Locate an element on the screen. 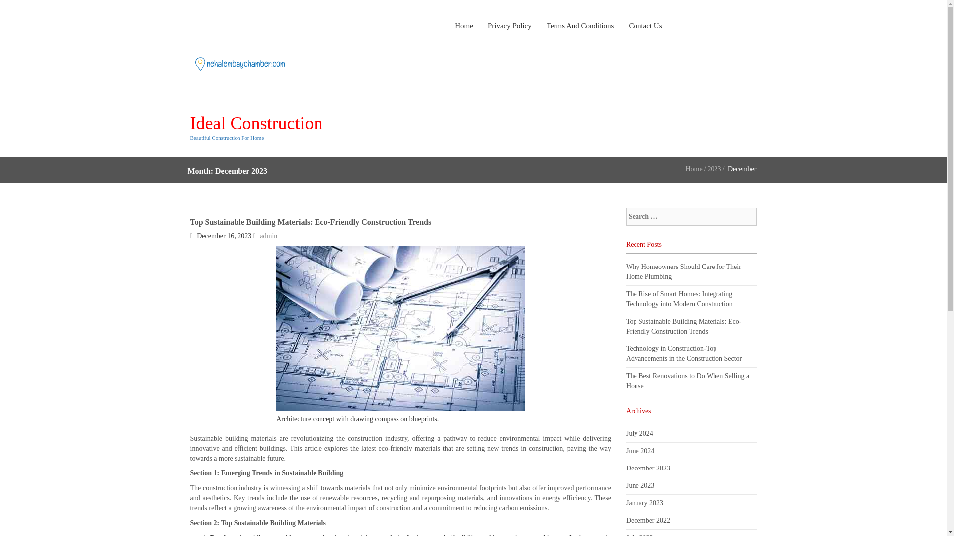  Contact Us is located at coordinates (641, 26).